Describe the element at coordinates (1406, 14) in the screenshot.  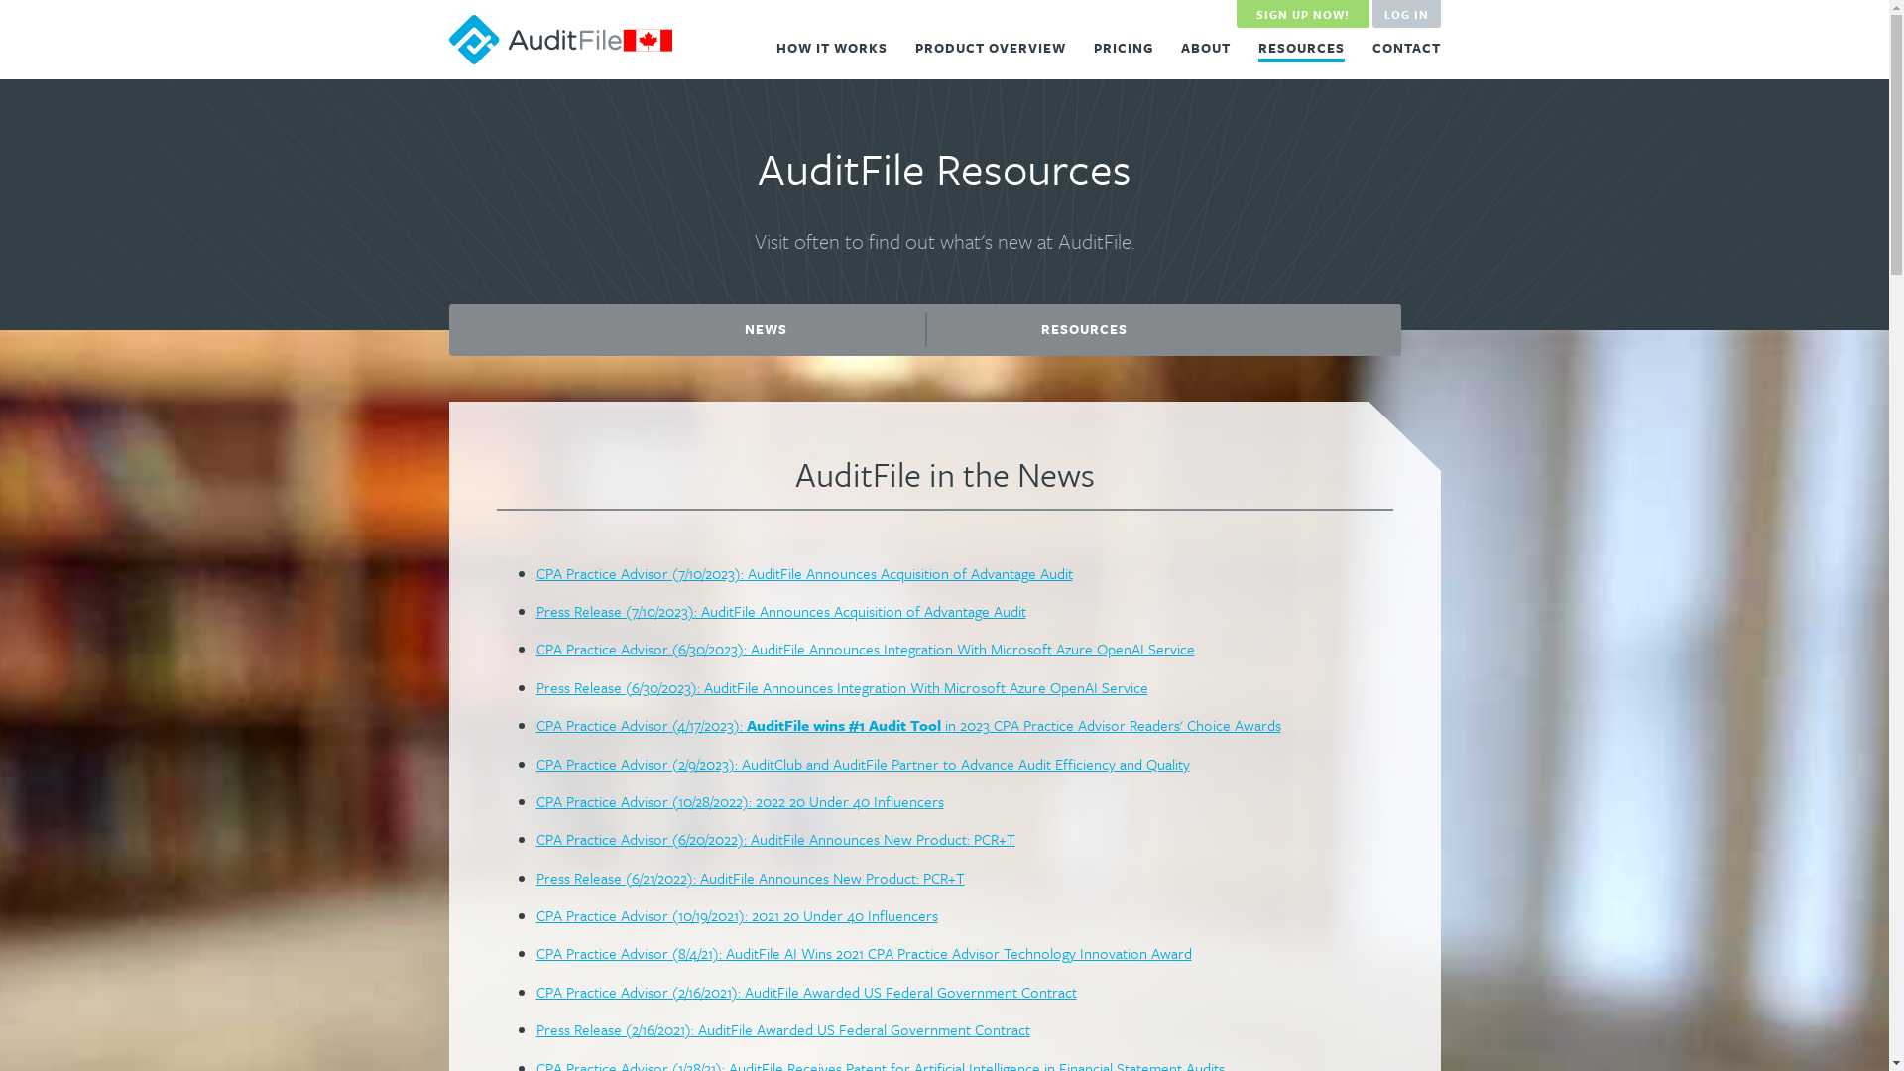
I see `LOG IN` at that location.